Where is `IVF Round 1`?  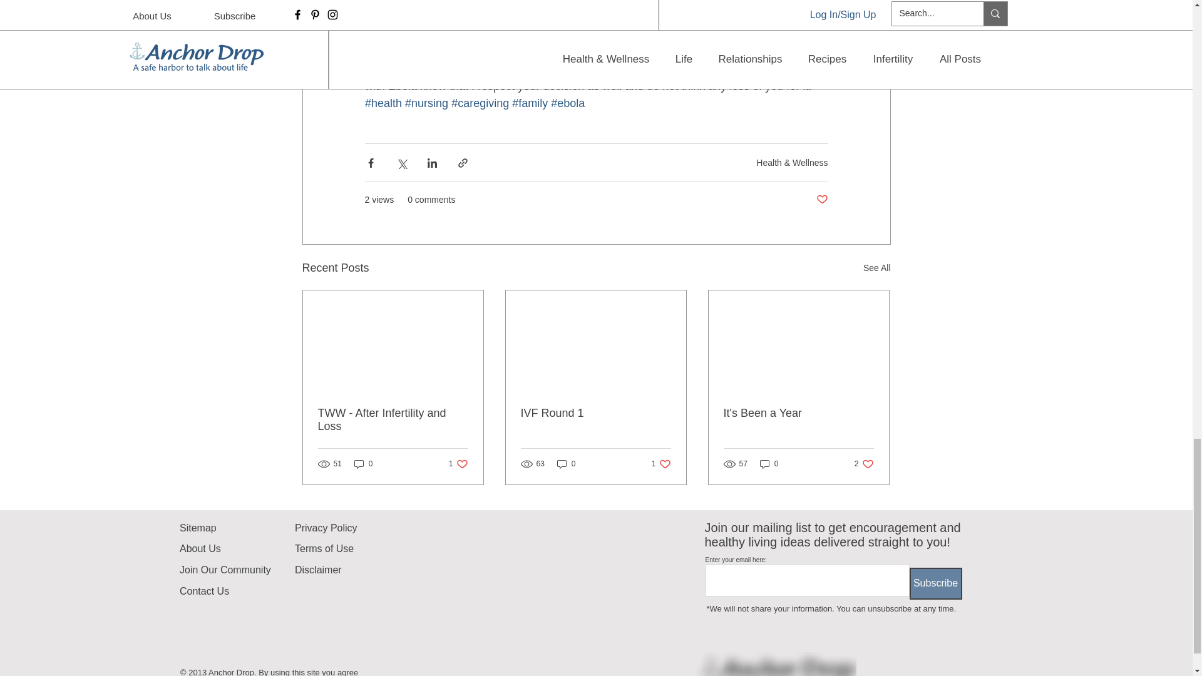
IVF Round 1 is located at coordinates (566, 464).